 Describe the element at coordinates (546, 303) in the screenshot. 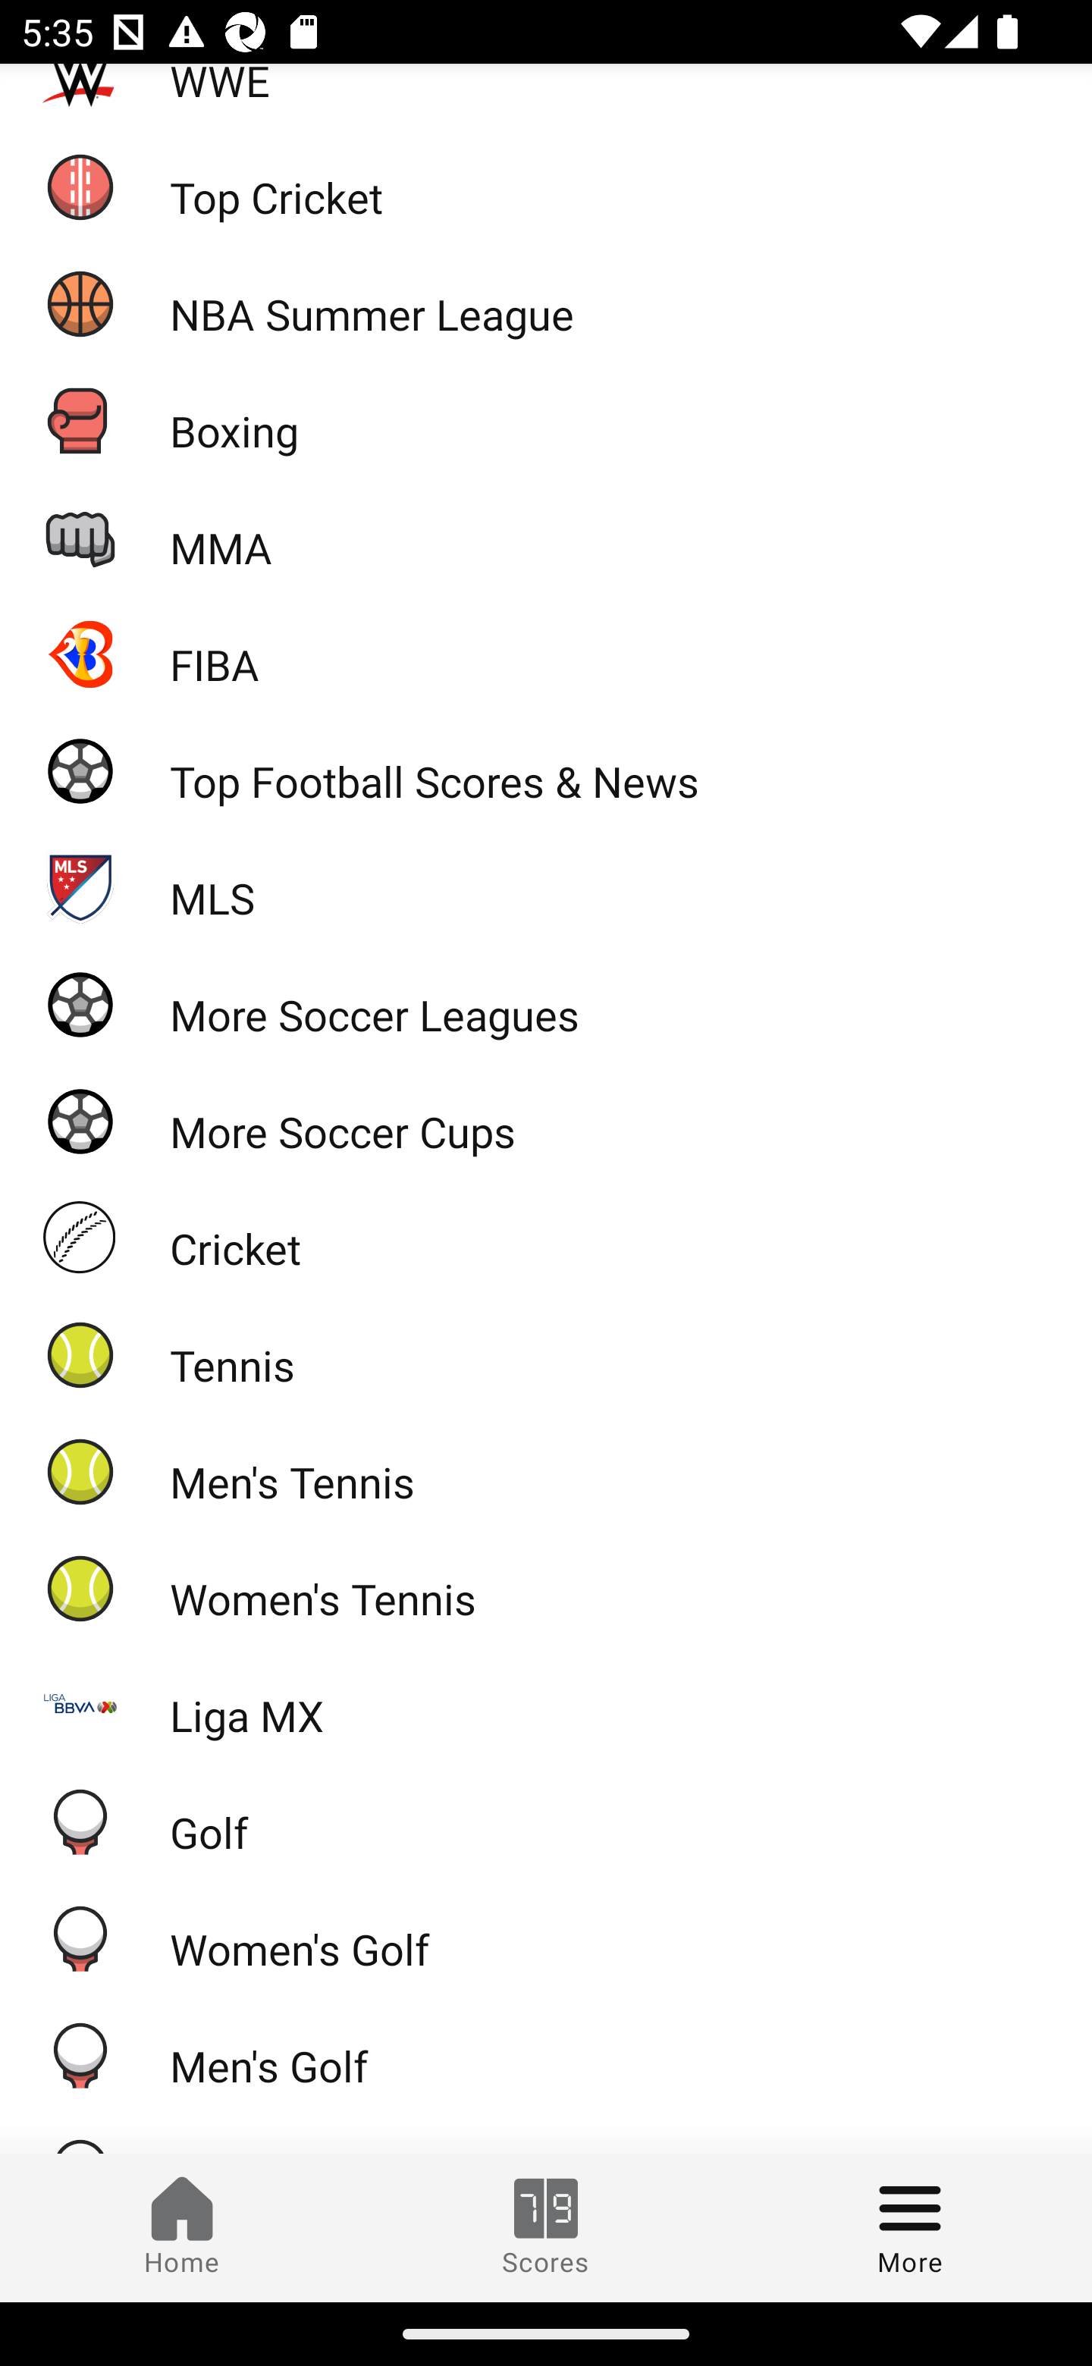

I see `NBA Summer League` at that location.